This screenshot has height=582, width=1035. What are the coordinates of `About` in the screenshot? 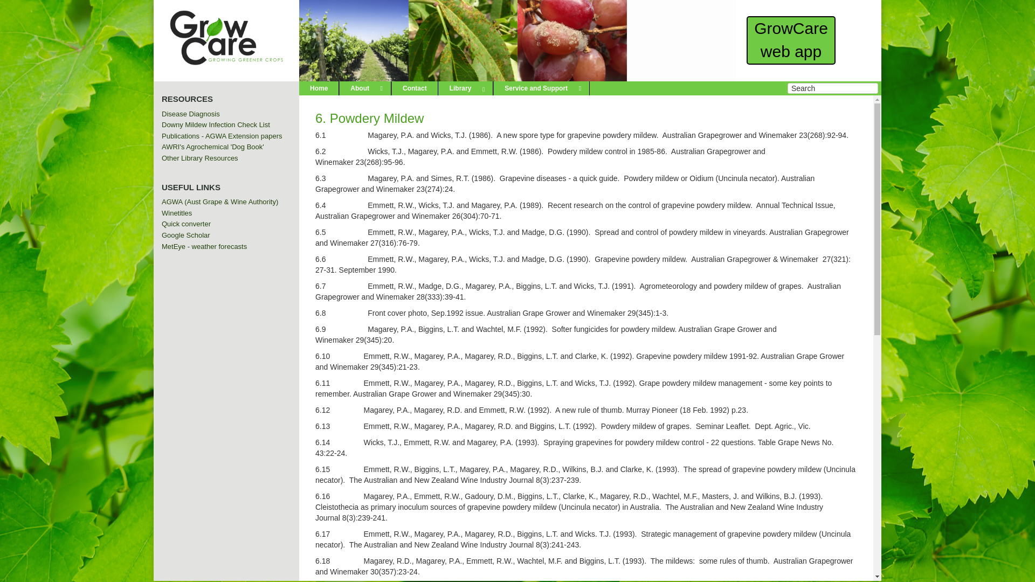 It's located at (365, 88).